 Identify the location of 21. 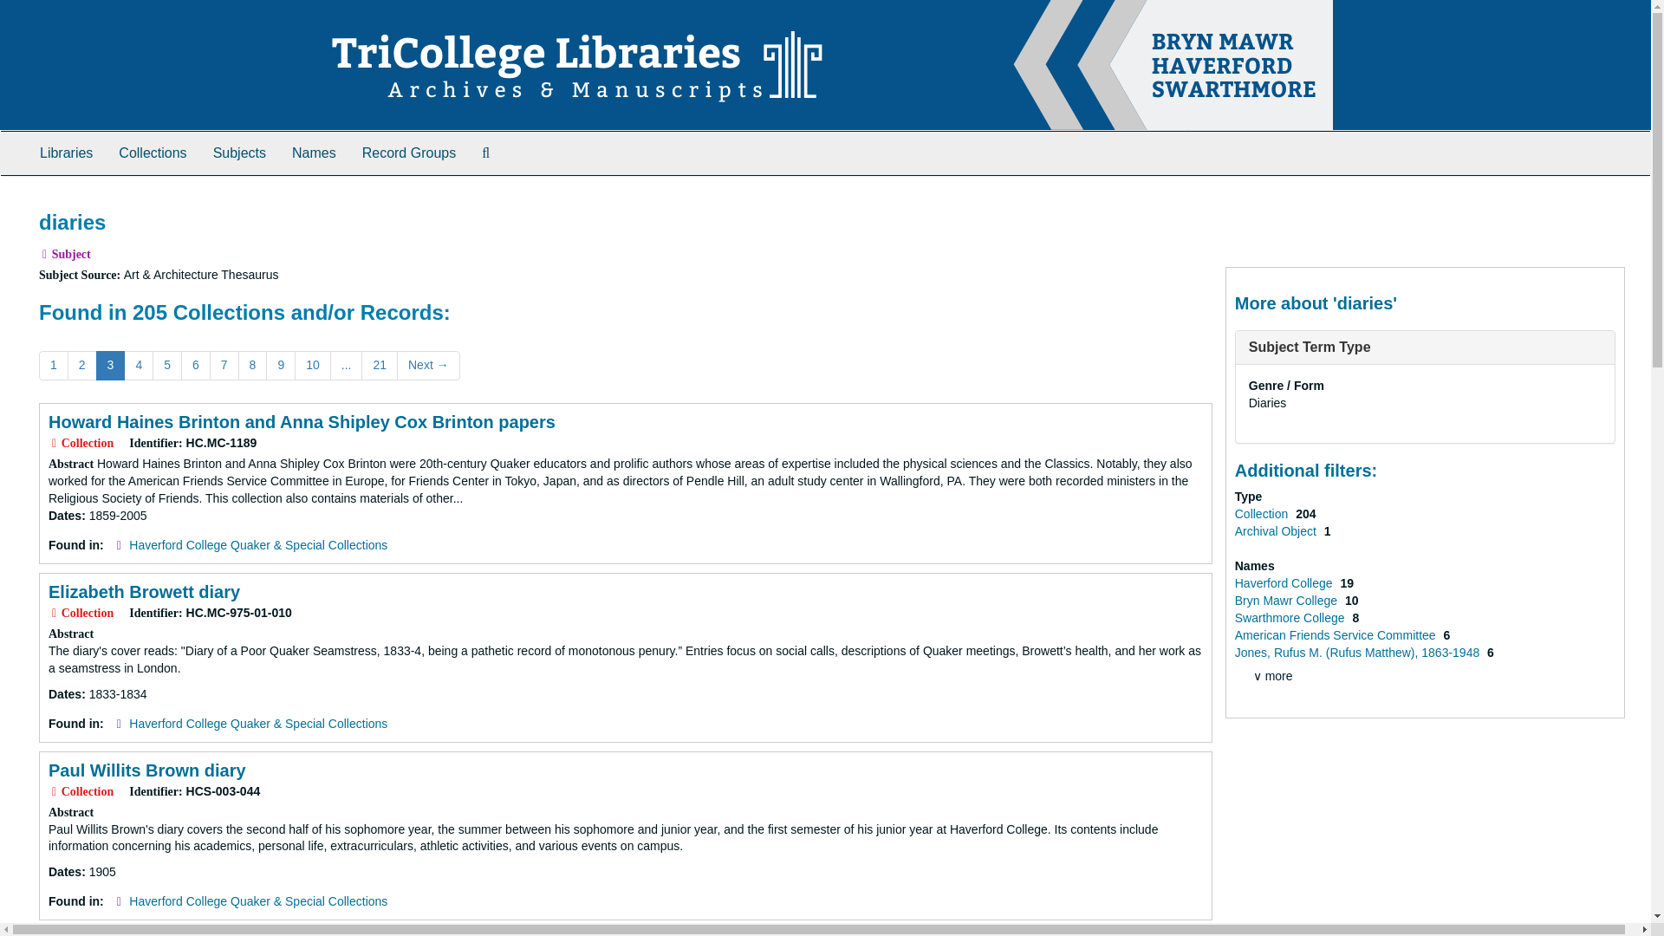
(379, 366).